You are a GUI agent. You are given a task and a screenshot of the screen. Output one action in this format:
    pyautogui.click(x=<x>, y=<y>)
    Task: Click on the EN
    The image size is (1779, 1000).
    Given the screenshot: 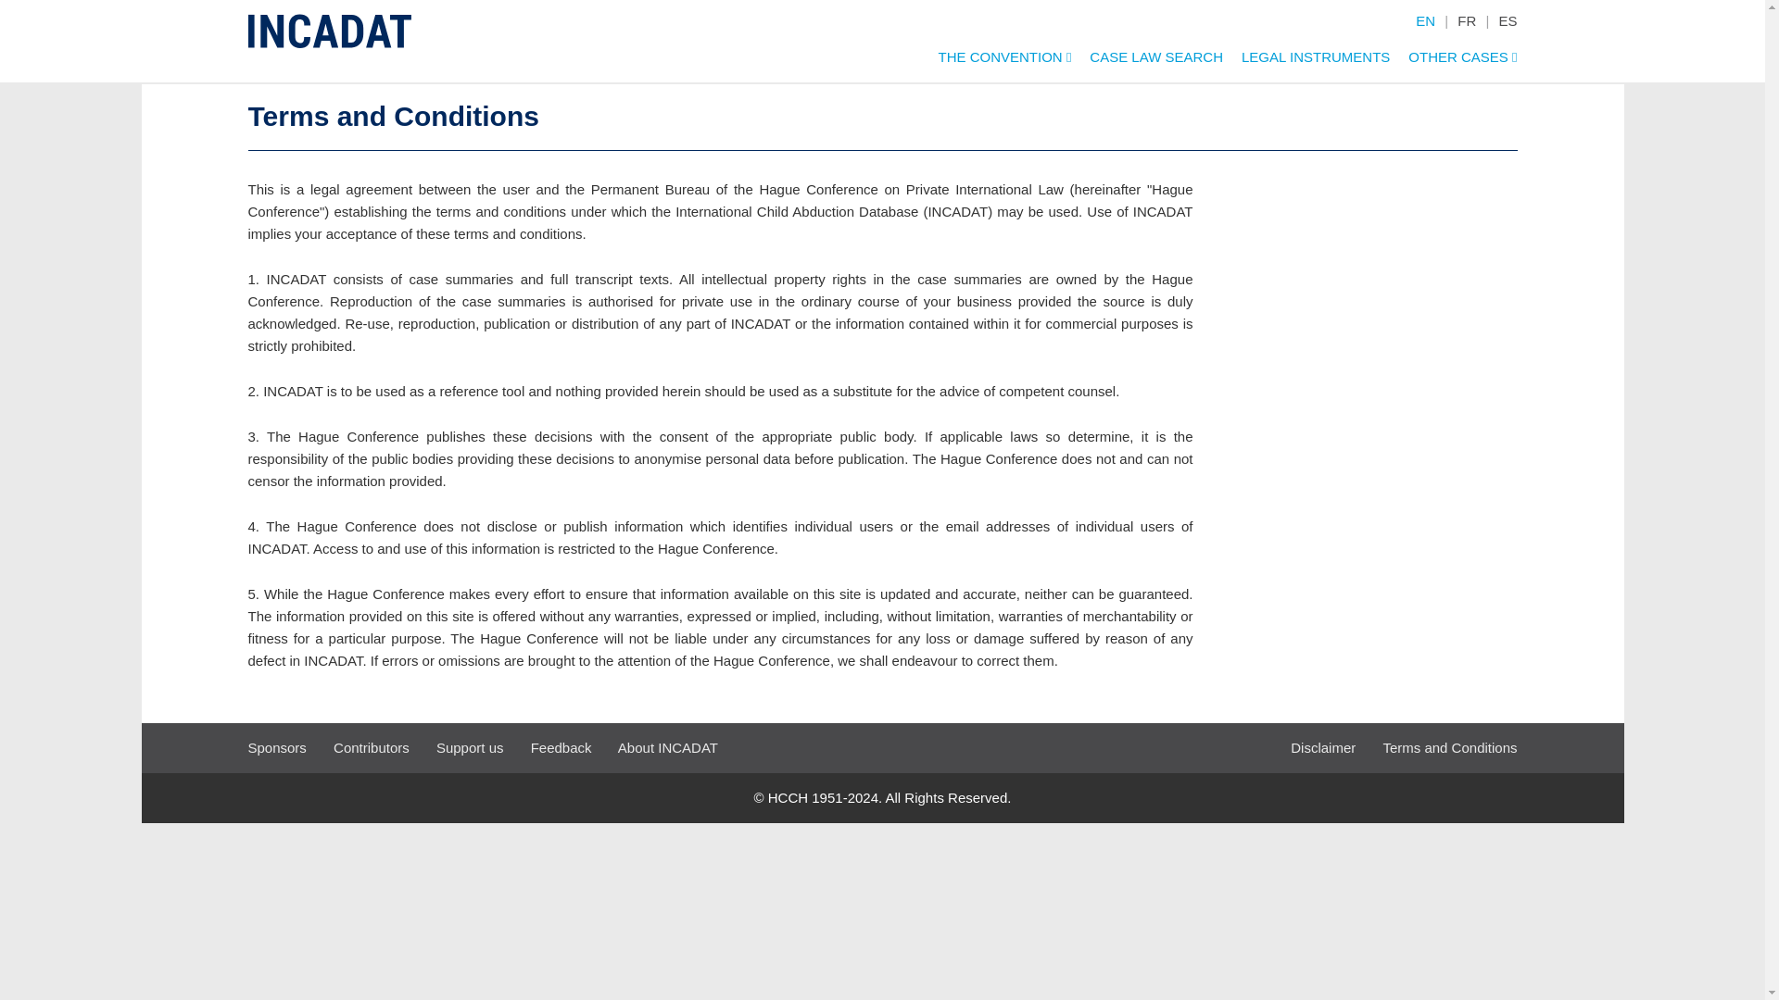 What is the action you would take?
    pyautogui.click(x=1425, y=20)
    